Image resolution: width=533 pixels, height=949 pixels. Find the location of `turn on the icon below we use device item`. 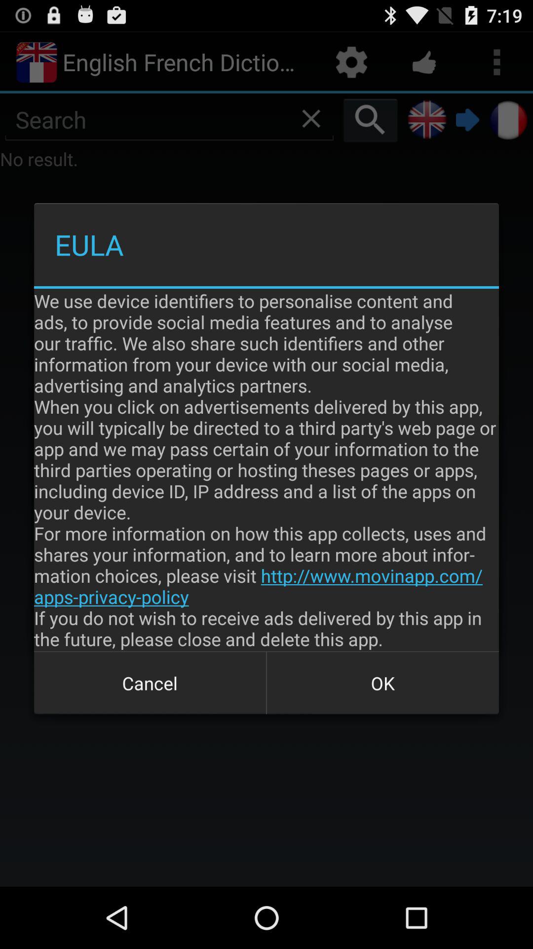

turn on the icon below we use device item is located at coordinates (382, 683).